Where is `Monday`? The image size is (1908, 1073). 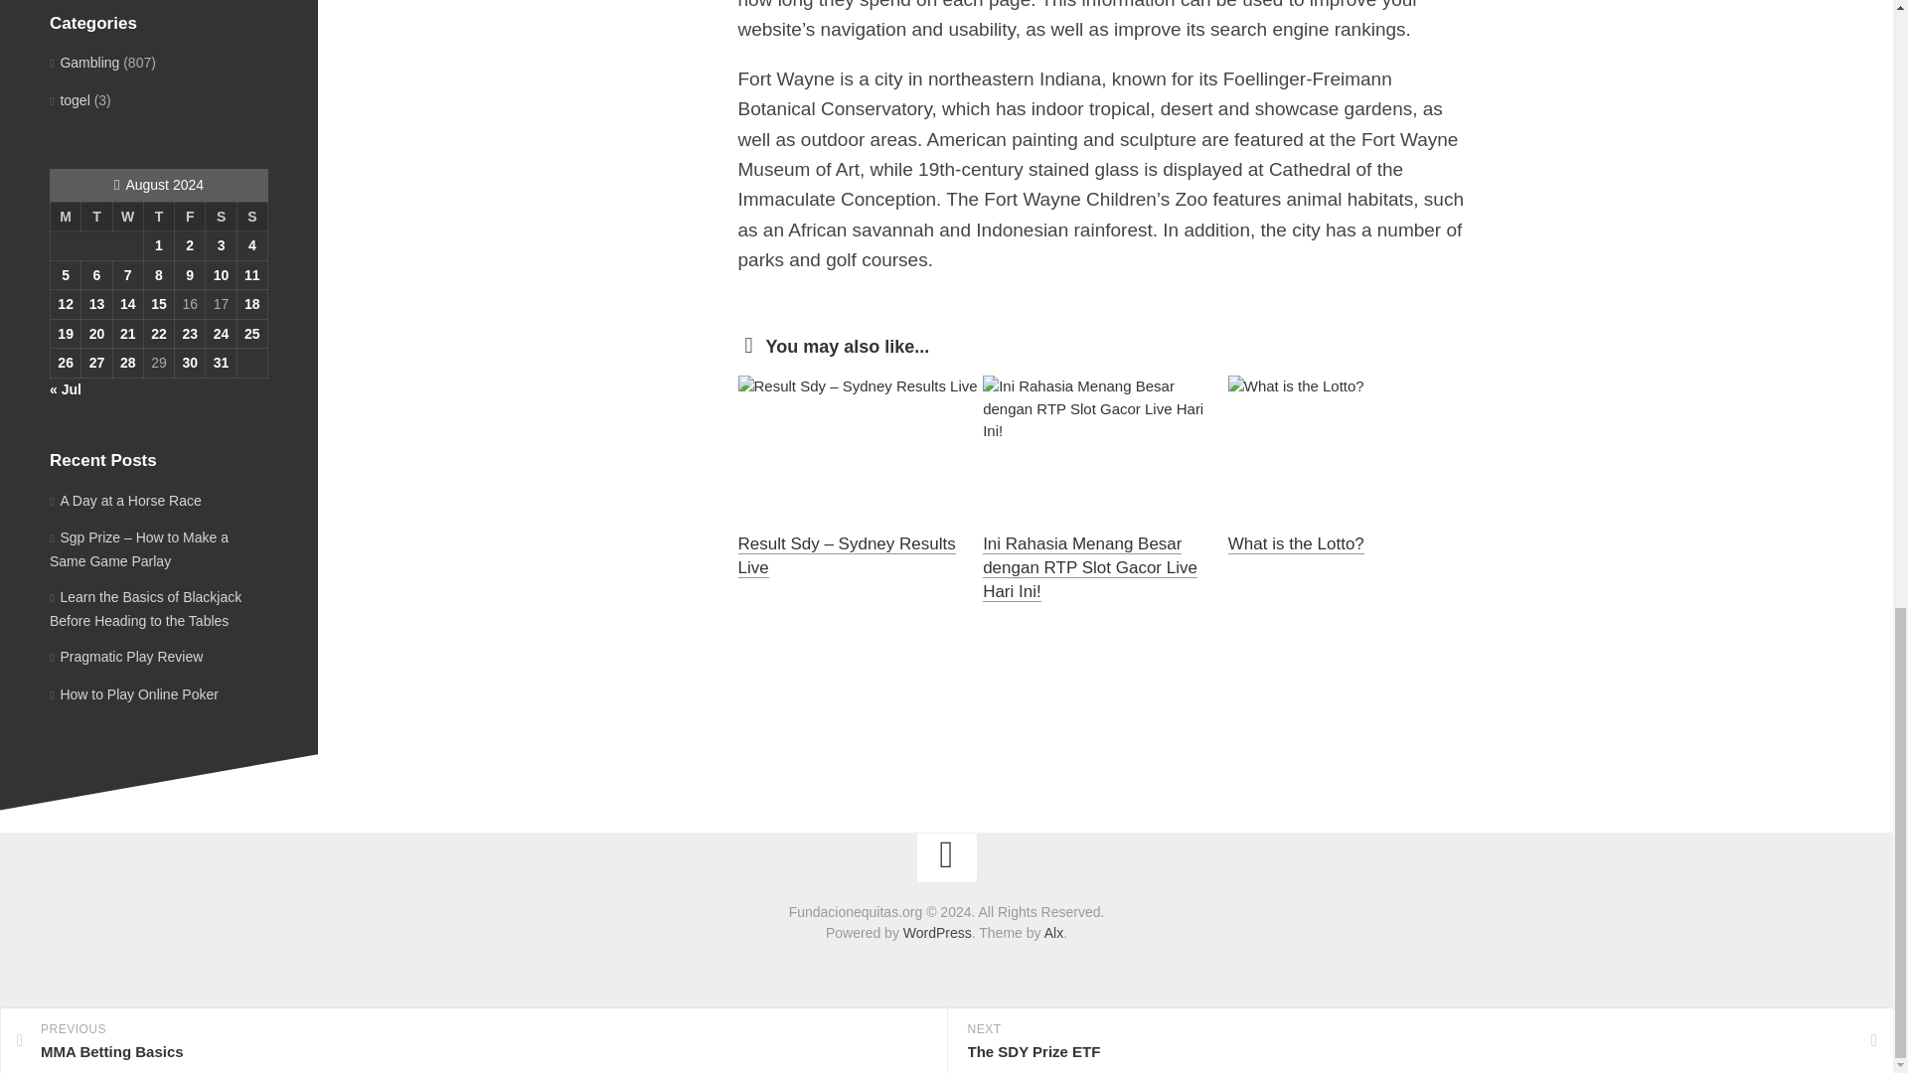
Monday is located at coordinates (64, 217).